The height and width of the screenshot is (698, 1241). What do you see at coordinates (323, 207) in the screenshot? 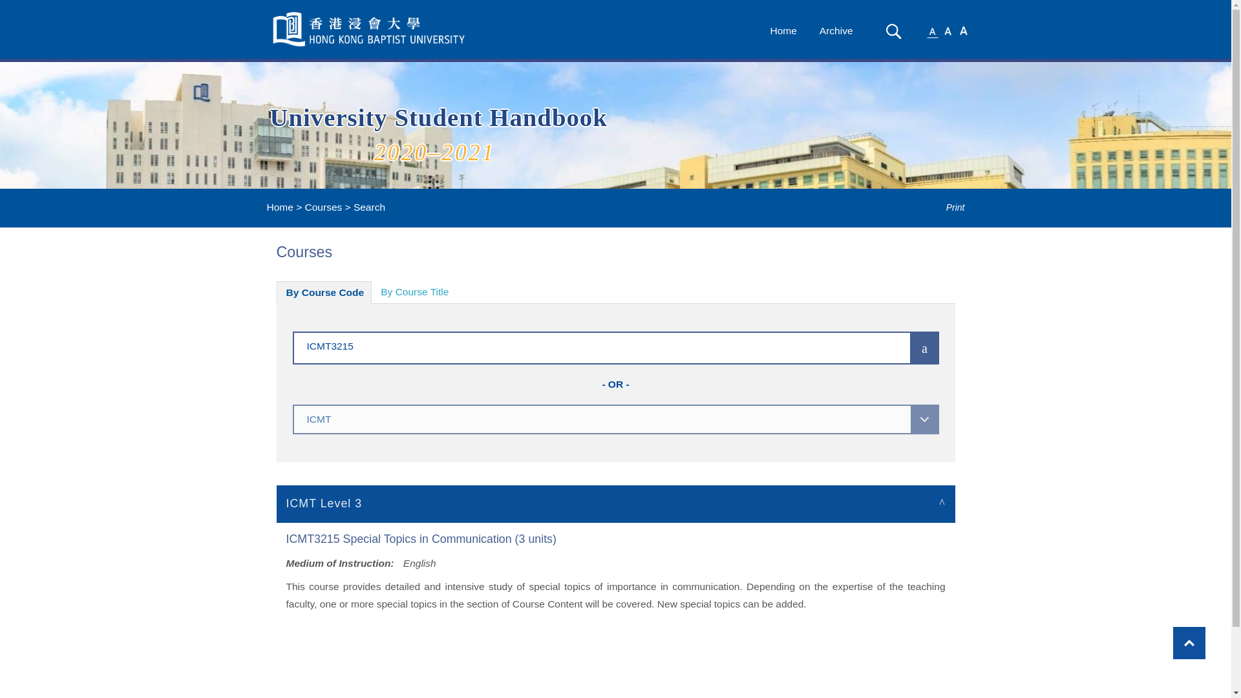
I see `Courses` at bounding box center [323, 207].